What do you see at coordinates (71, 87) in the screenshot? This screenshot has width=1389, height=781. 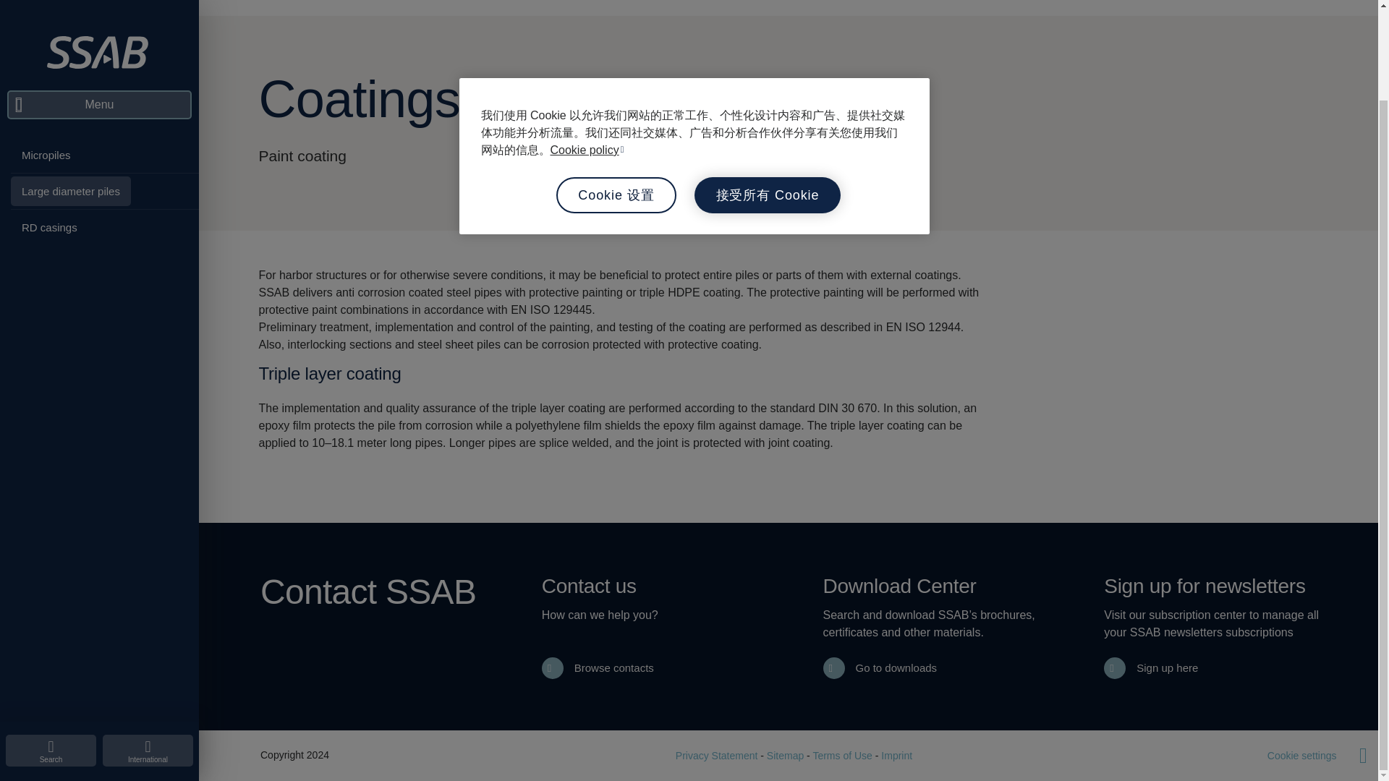 I see `Large diameter piles` at bounding box center [71, 87].